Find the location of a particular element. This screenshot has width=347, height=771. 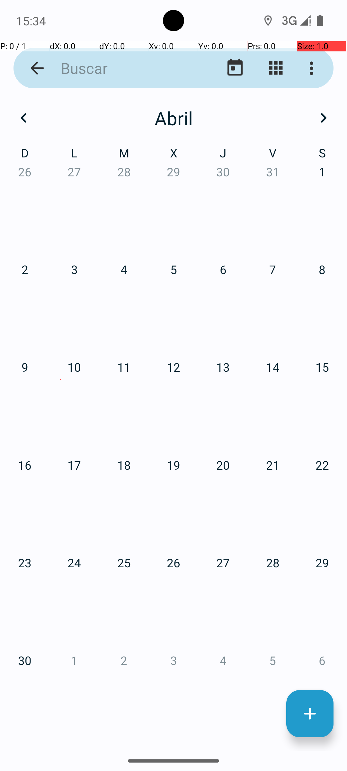

Abril is located at coordinates (173, 118).